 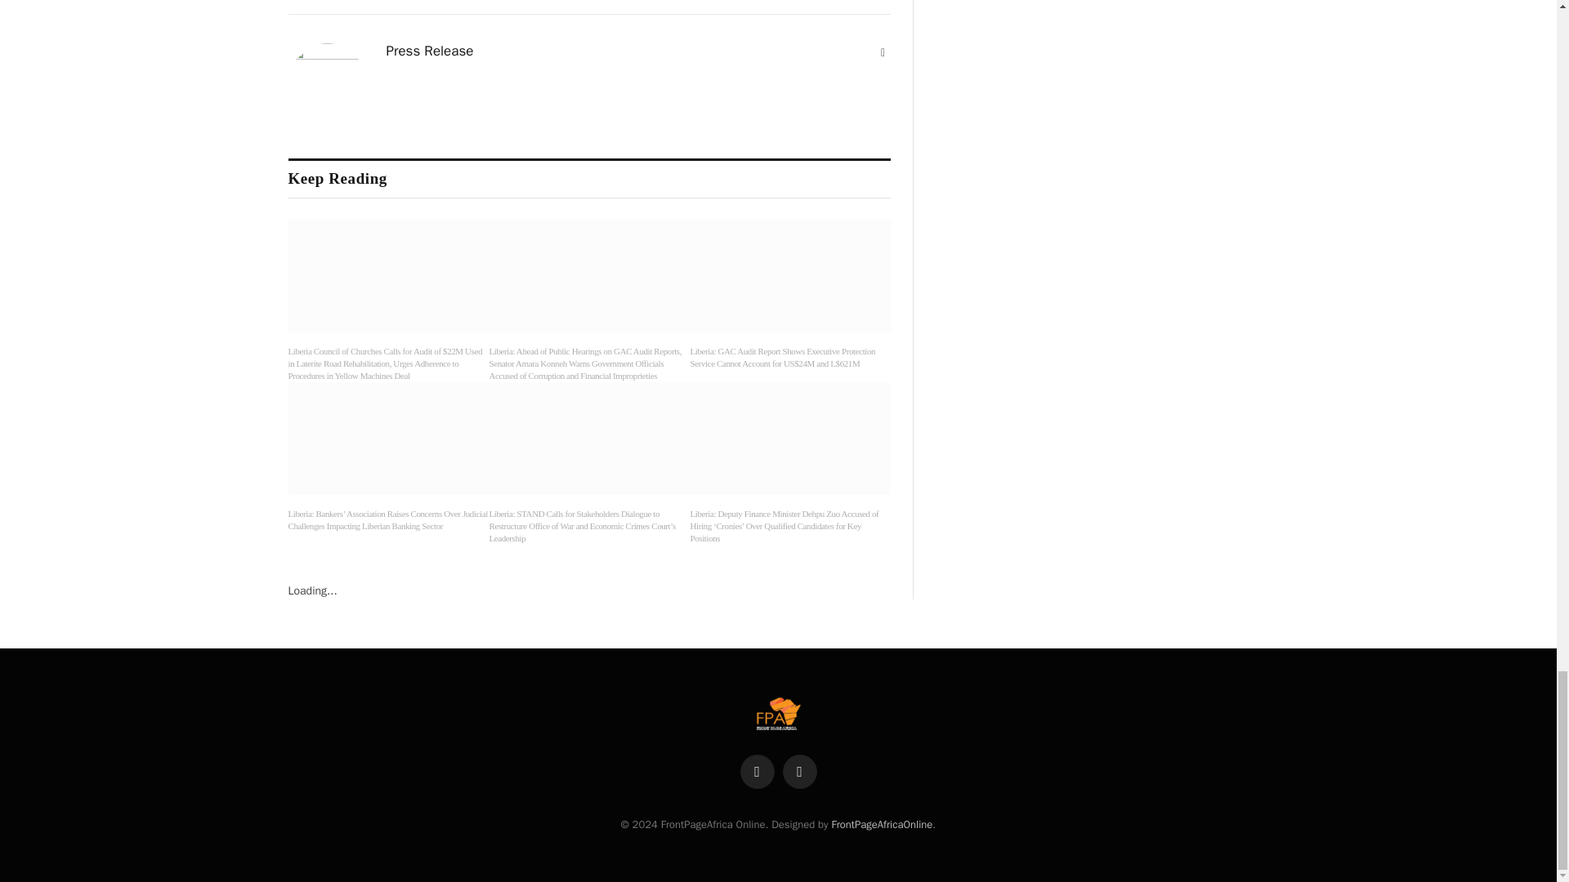 What do you see at coordinates (883, 52) in the screenshot?
I see `Website` at bounding box center [883, 52].